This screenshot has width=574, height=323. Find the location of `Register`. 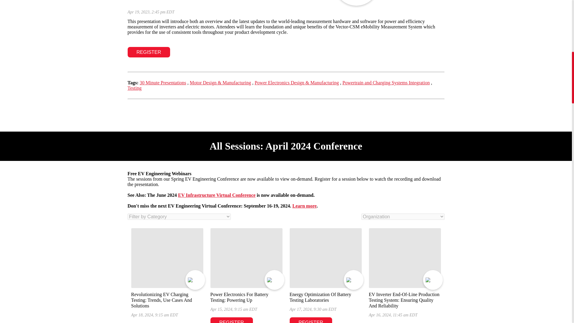

Register is located at coordinates (149, 52).